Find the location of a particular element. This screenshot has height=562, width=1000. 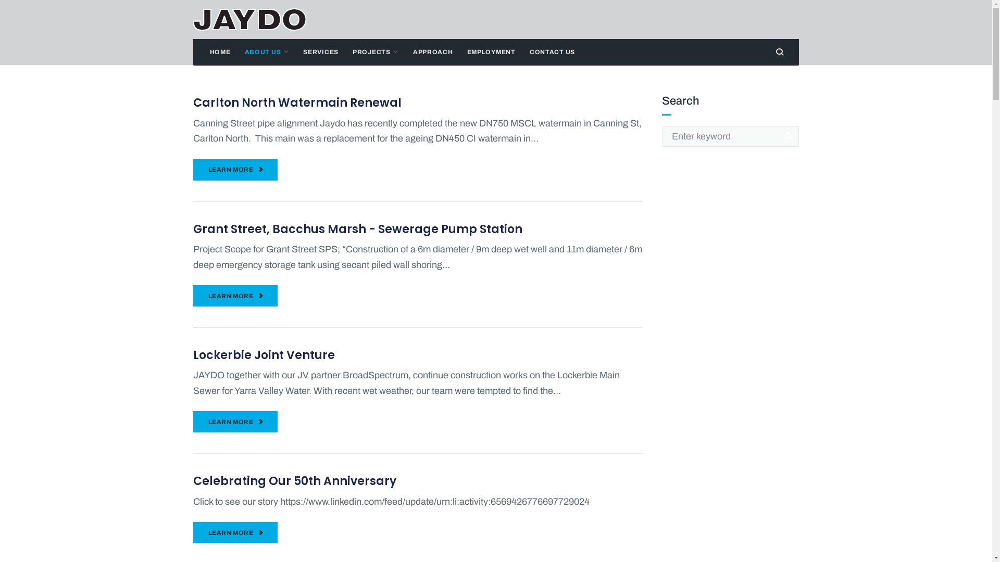

SERVICES is located at coordinates (321, 52).